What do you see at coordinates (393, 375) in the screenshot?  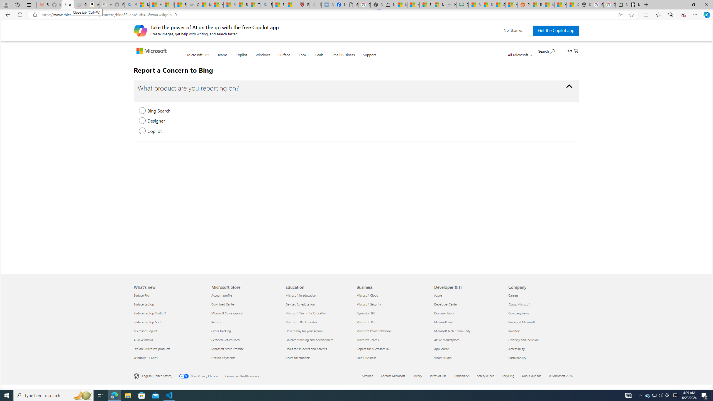 I see `Contact Microsoft` at bounding box center [393, 375].